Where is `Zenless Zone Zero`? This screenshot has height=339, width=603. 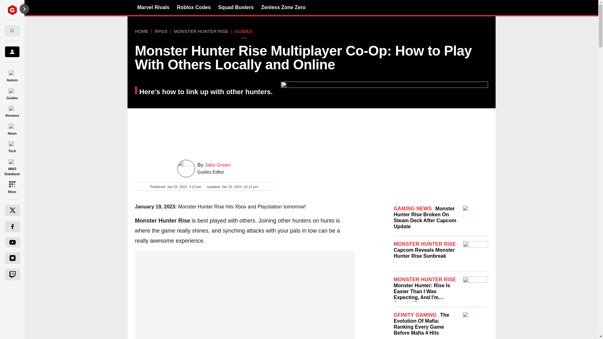
Zenless Zone Zero is located at coordinates (283, 7).